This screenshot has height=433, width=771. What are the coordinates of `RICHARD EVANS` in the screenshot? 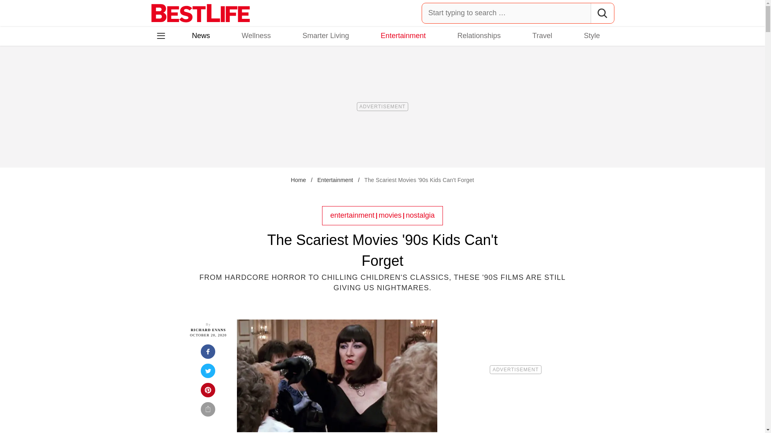 It's located at (208, 330).